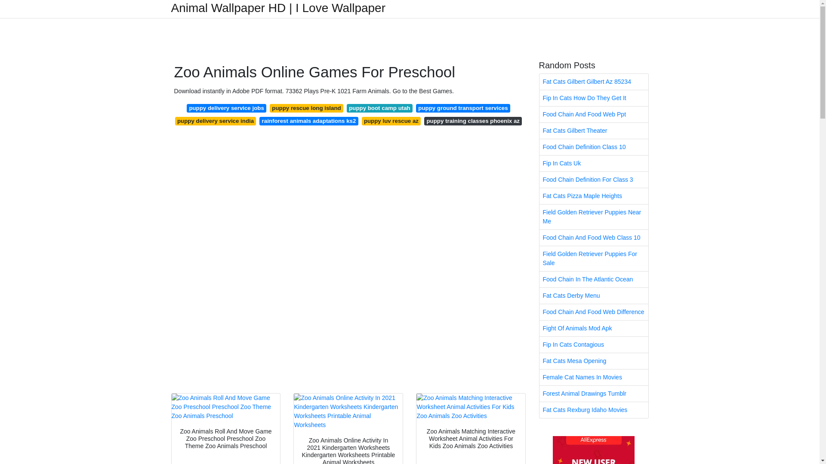  Describe the element at coordinates (473, 121) in the screenshot. I see `puppy training classes phoenix az` at that location.